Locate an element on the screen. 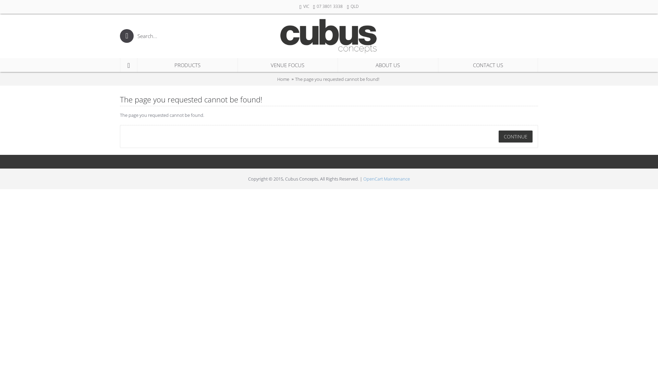  The page you requested cannot be found! is located at coordinates (337, 79).